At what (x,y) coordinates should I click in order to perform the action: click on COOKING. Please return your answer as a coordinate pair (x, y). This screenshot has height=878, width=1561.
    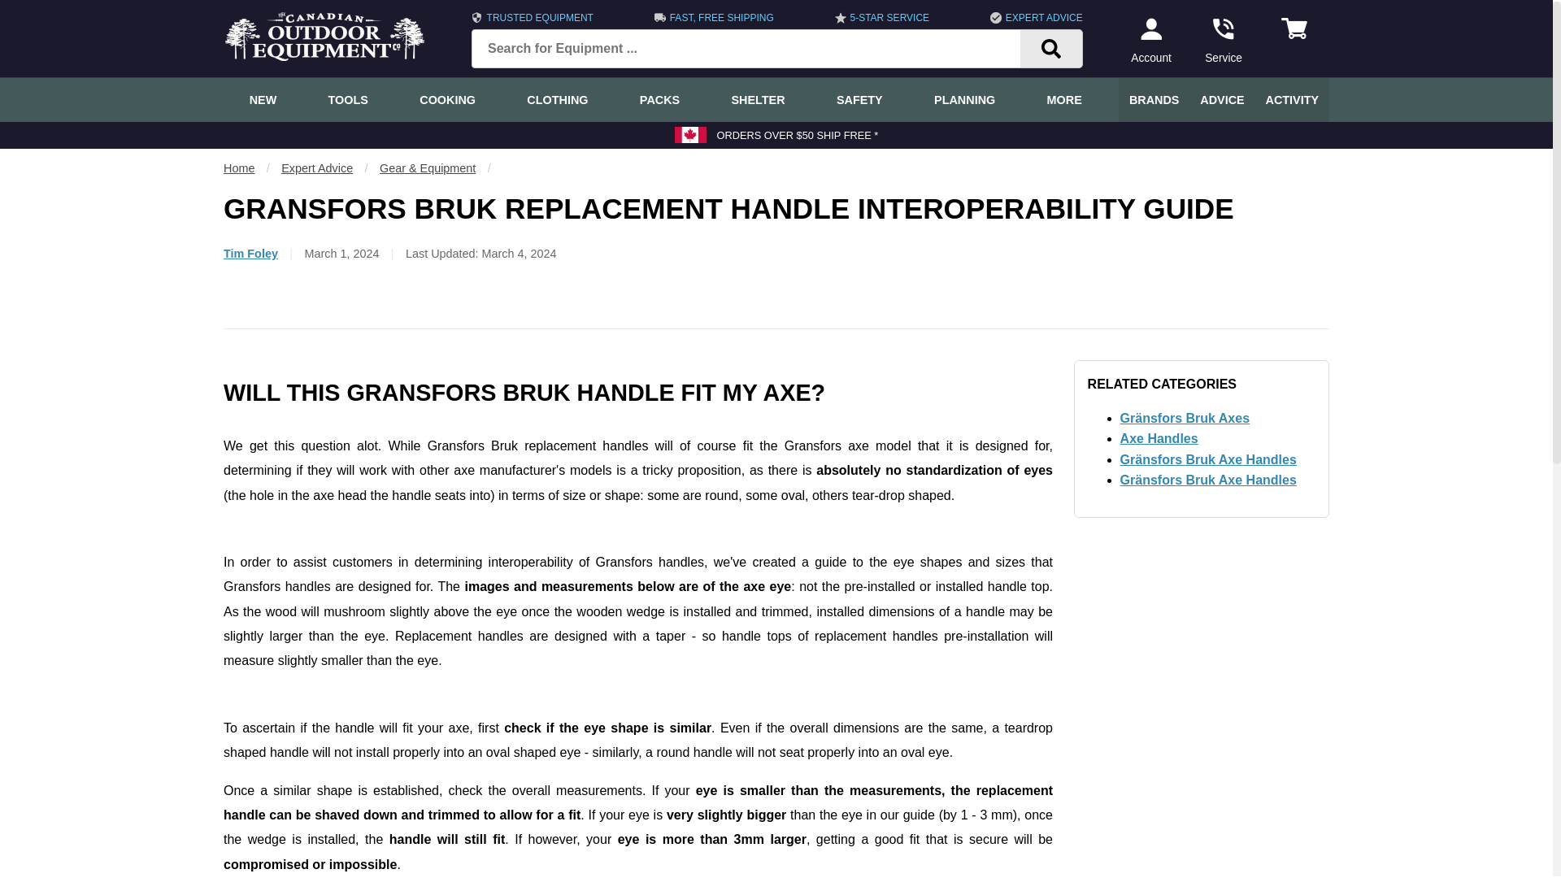
    Looking at the image, I should click on (447, 101).